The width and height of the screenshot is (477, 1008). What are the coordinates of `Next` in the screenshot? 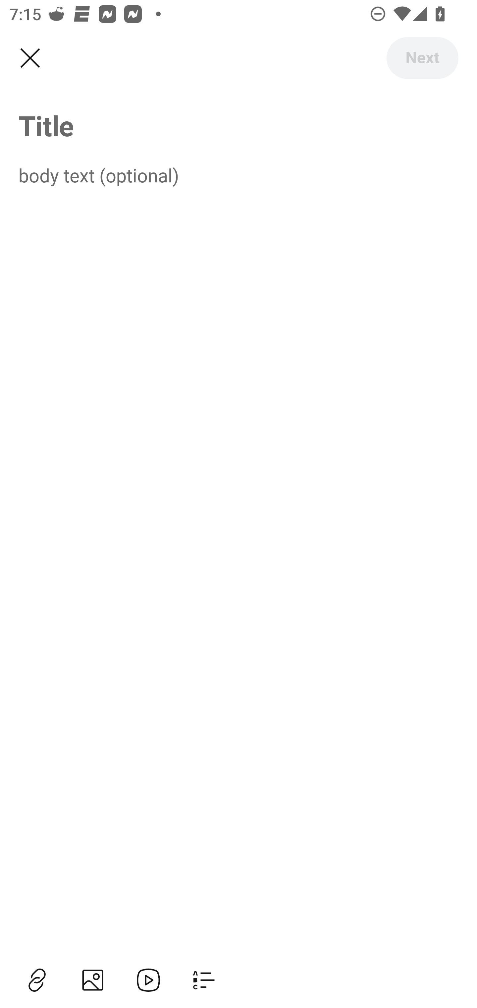 It's located at (422, 58).